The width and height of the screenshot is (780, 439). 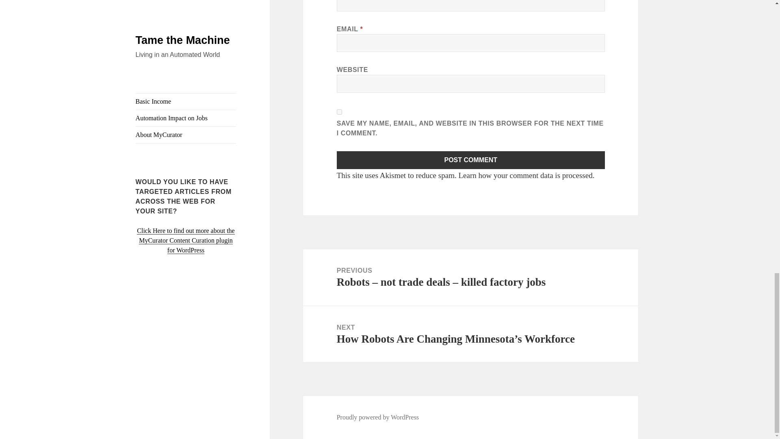 What do you see at coordinates (378, 417) in the screenshot?
I see `Proudly powered by WordPress` at bounding box center [378, 417].